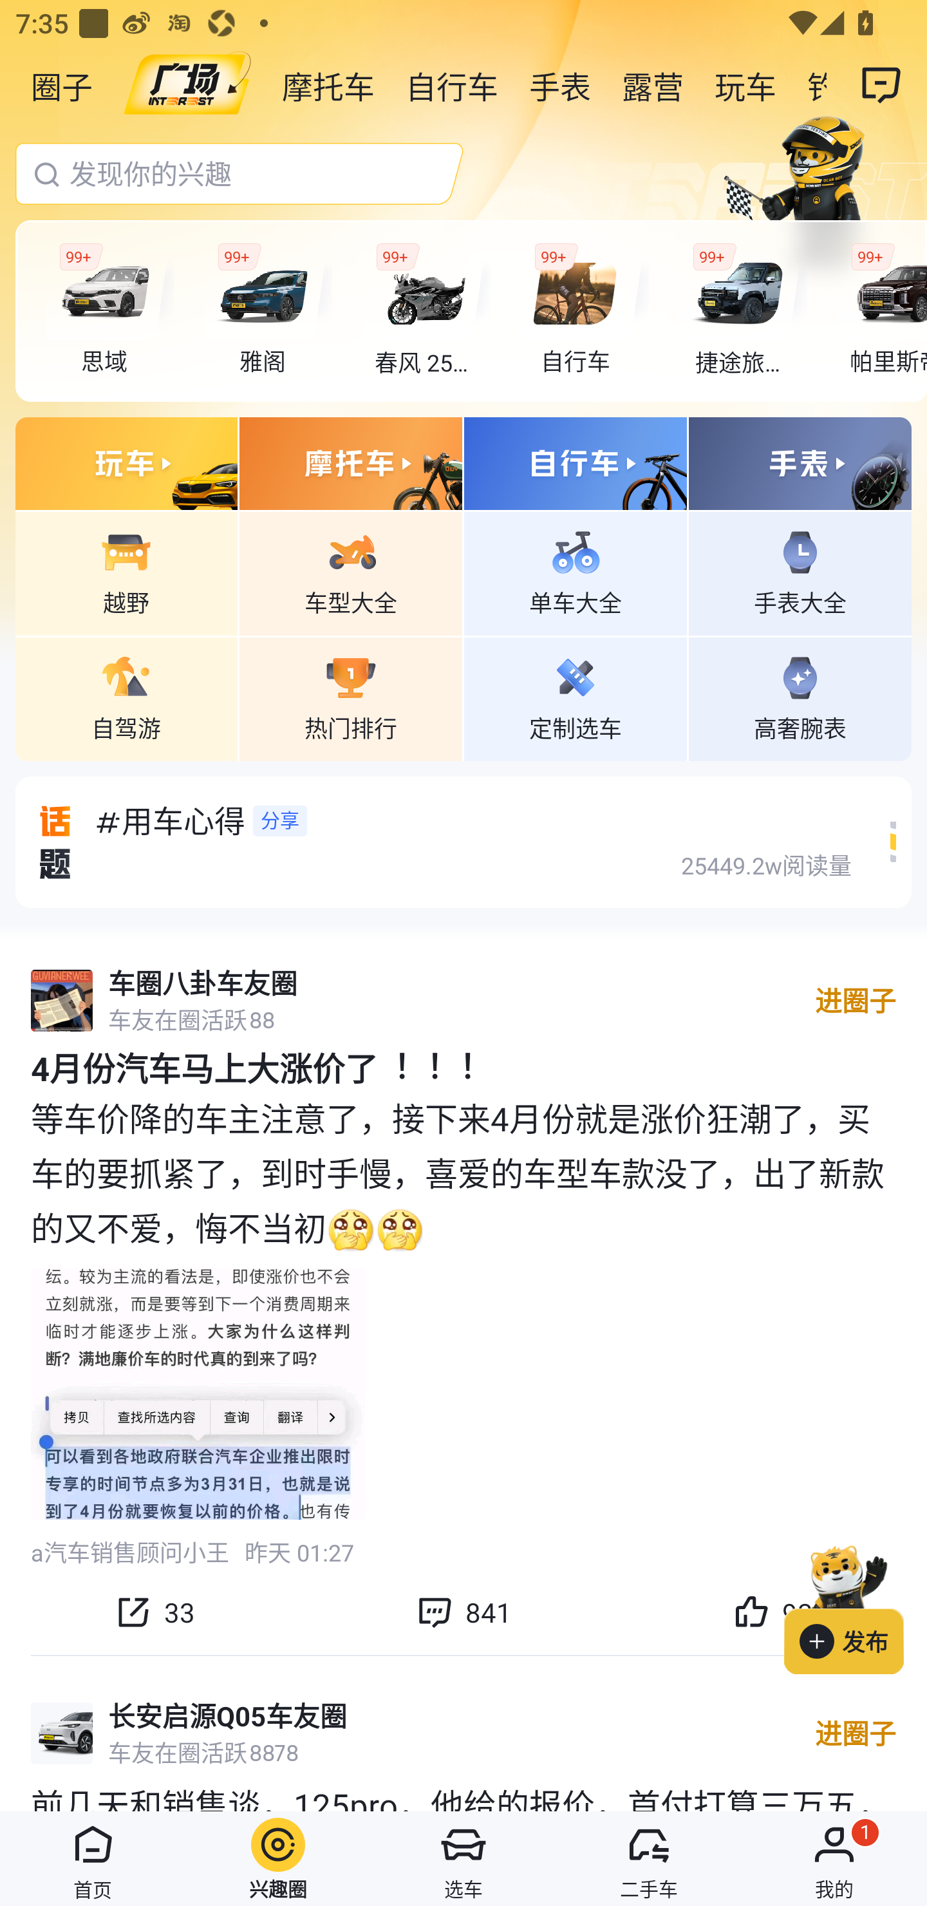 This screenshot has height=1906, width=927. What do you see at coordinates (585, 312) in the screenshot?
I see `99+ 自行车` at bounding box center [585, 312].